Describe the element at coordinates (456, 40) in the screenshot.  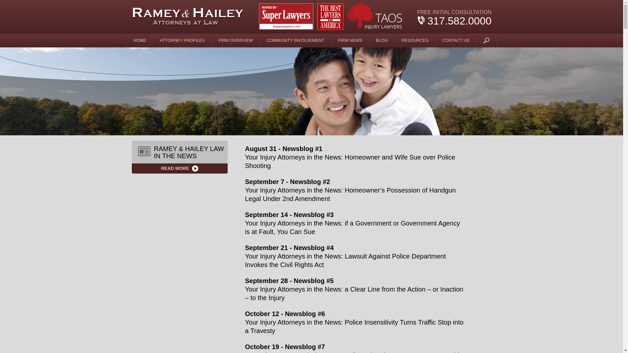
I see `CONTACT US` at that location.